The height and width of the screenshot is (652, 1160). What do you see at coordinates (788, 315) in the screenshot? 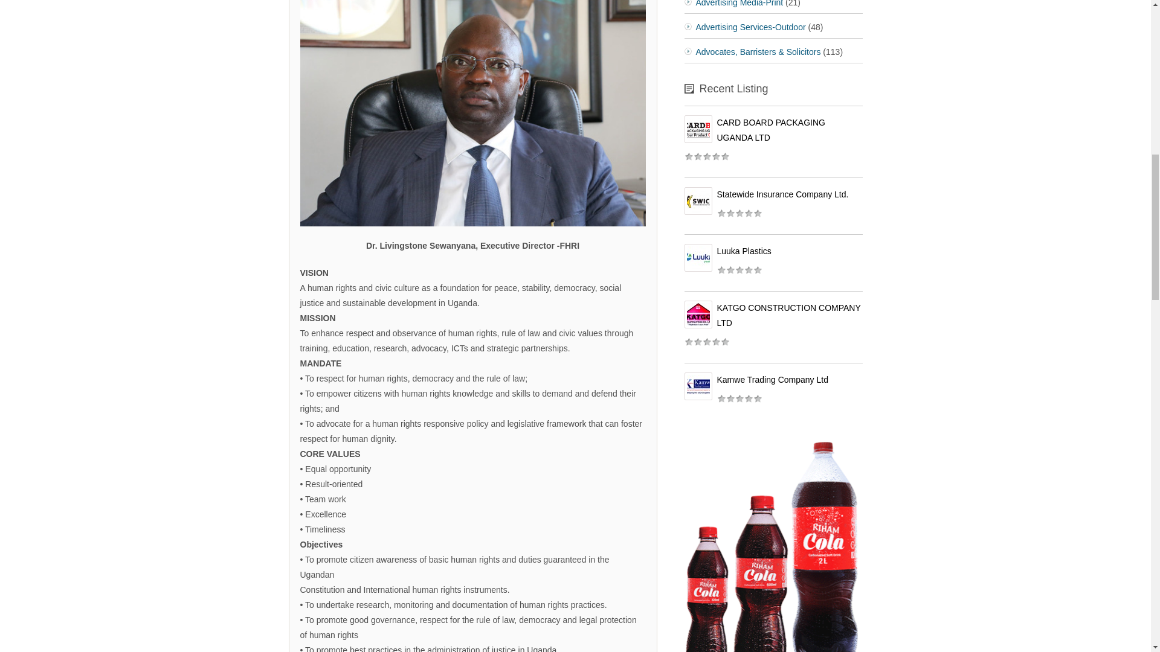
I see `Permanent link to KATGO CONSTRUCTION COMPANY LTD` at bounding box center [788, 315].